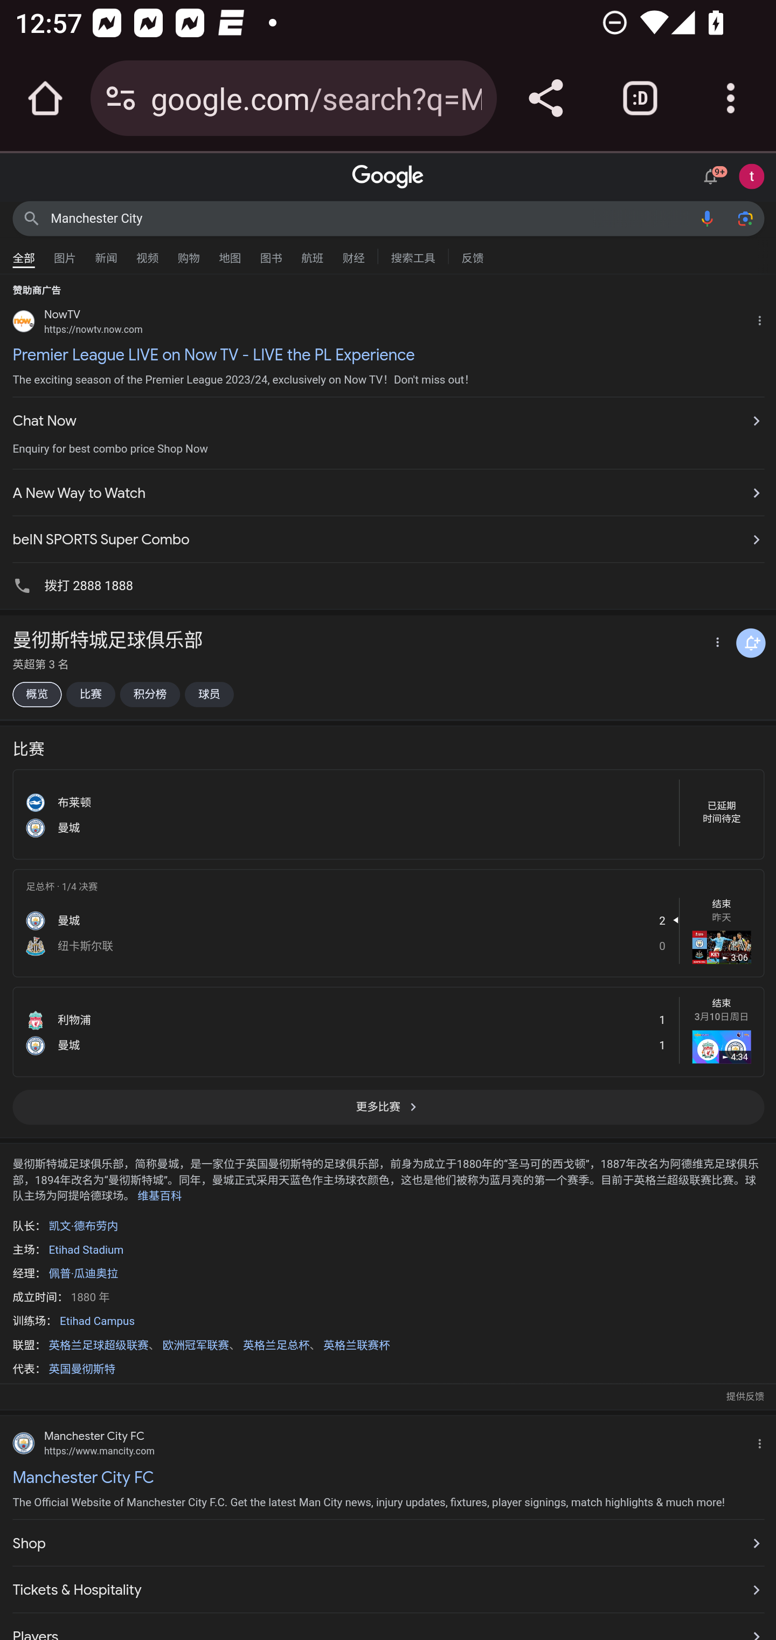 The height and width of the screenshot is (1640, 776). What do you see at coordinates (388, 813) in the screenshot?
I see `已延期 时间待定 布莱顿 曼城 已延期 时间待定 已延期 时间待定 布莱顿 布莱顿 曼城 曼城` at bounding box center [388, 813].